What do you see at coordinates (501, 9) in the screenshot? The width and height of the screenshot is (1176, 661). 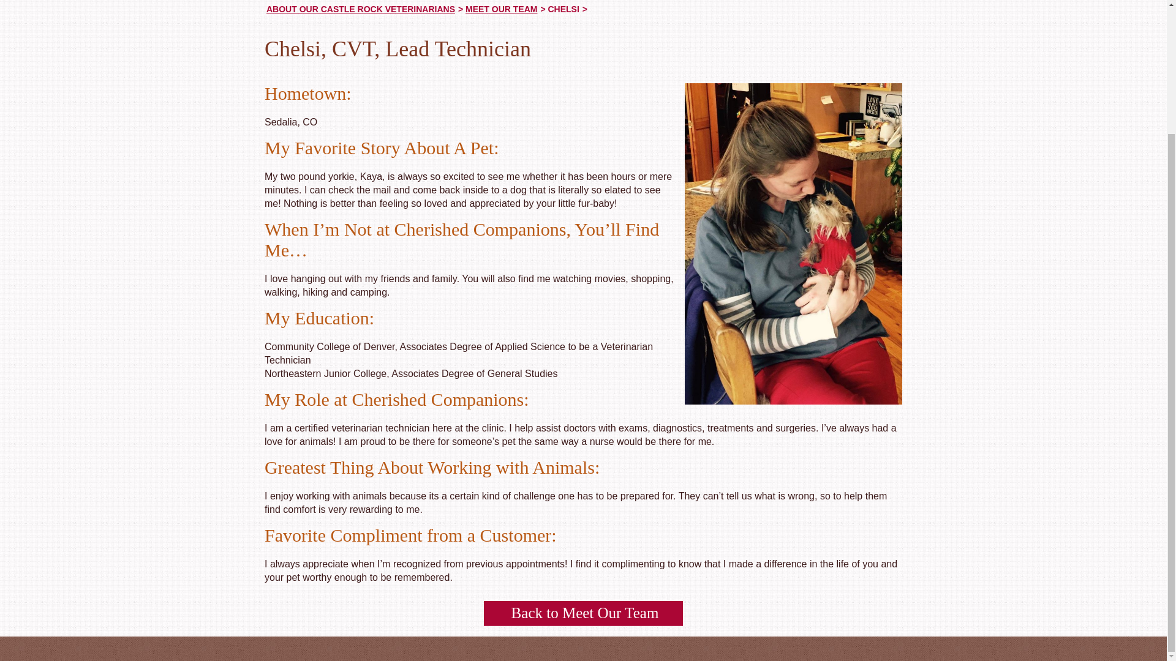 I see `MEET OUR TEAM` at bounding box center [501, 9].